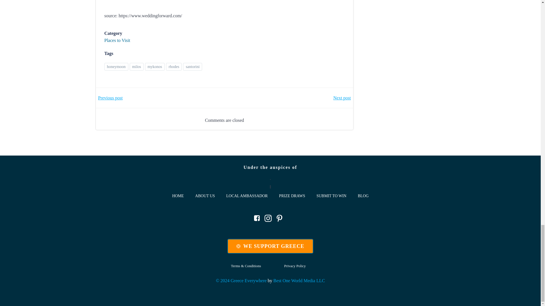 The width and height of the screenshot is (545, 306). I want to click on santorini Tag, so click(192, 67).